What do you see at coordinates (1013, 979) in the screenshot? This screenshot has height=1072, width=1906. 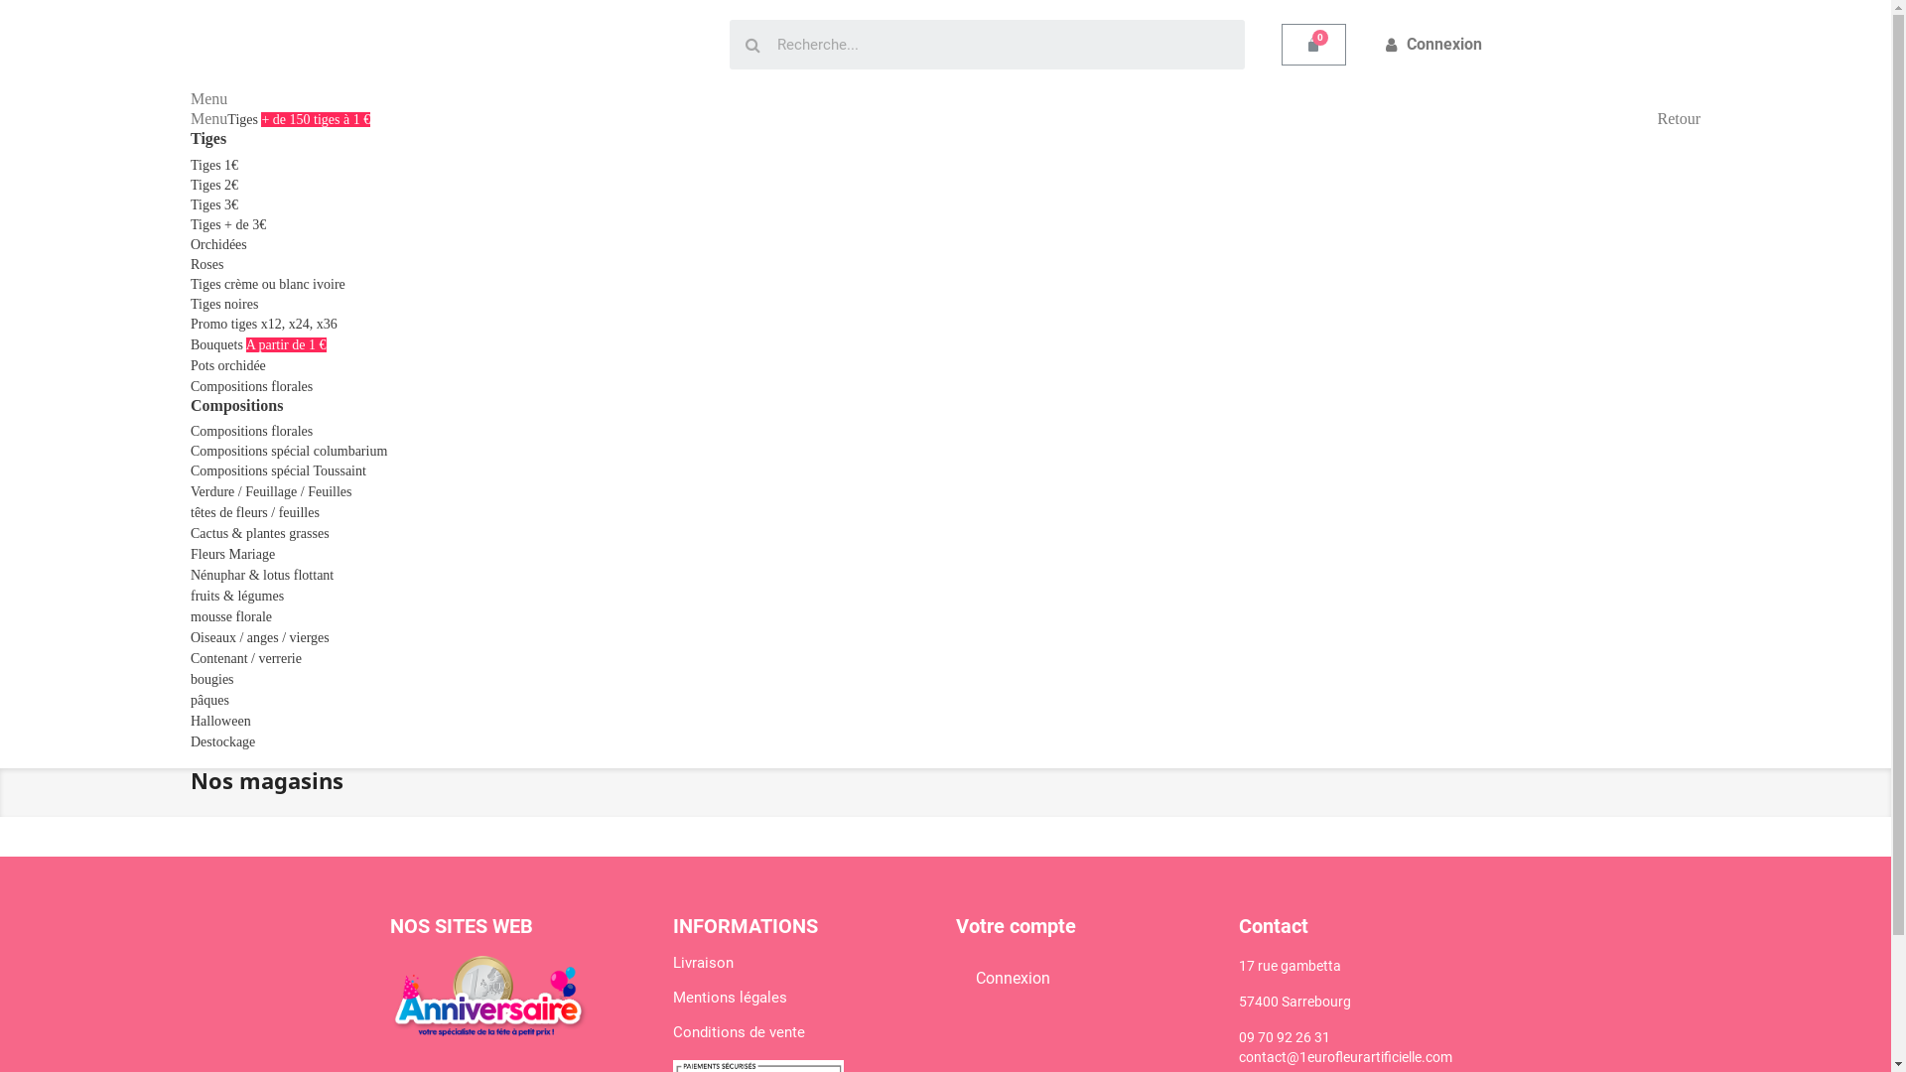 I see `Connexion` at bounding box center [1013, 979].